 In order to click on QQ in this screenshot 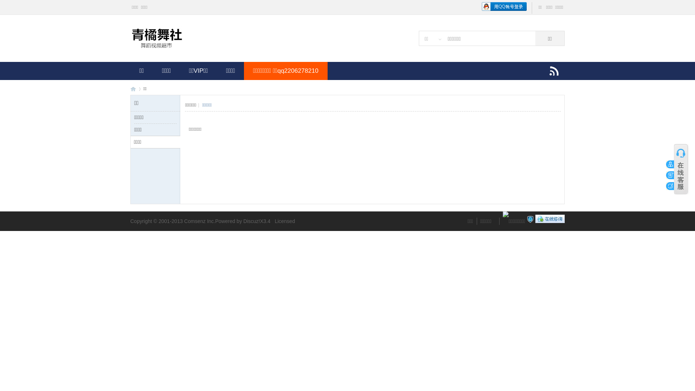, I will do `click(550, 221)`.